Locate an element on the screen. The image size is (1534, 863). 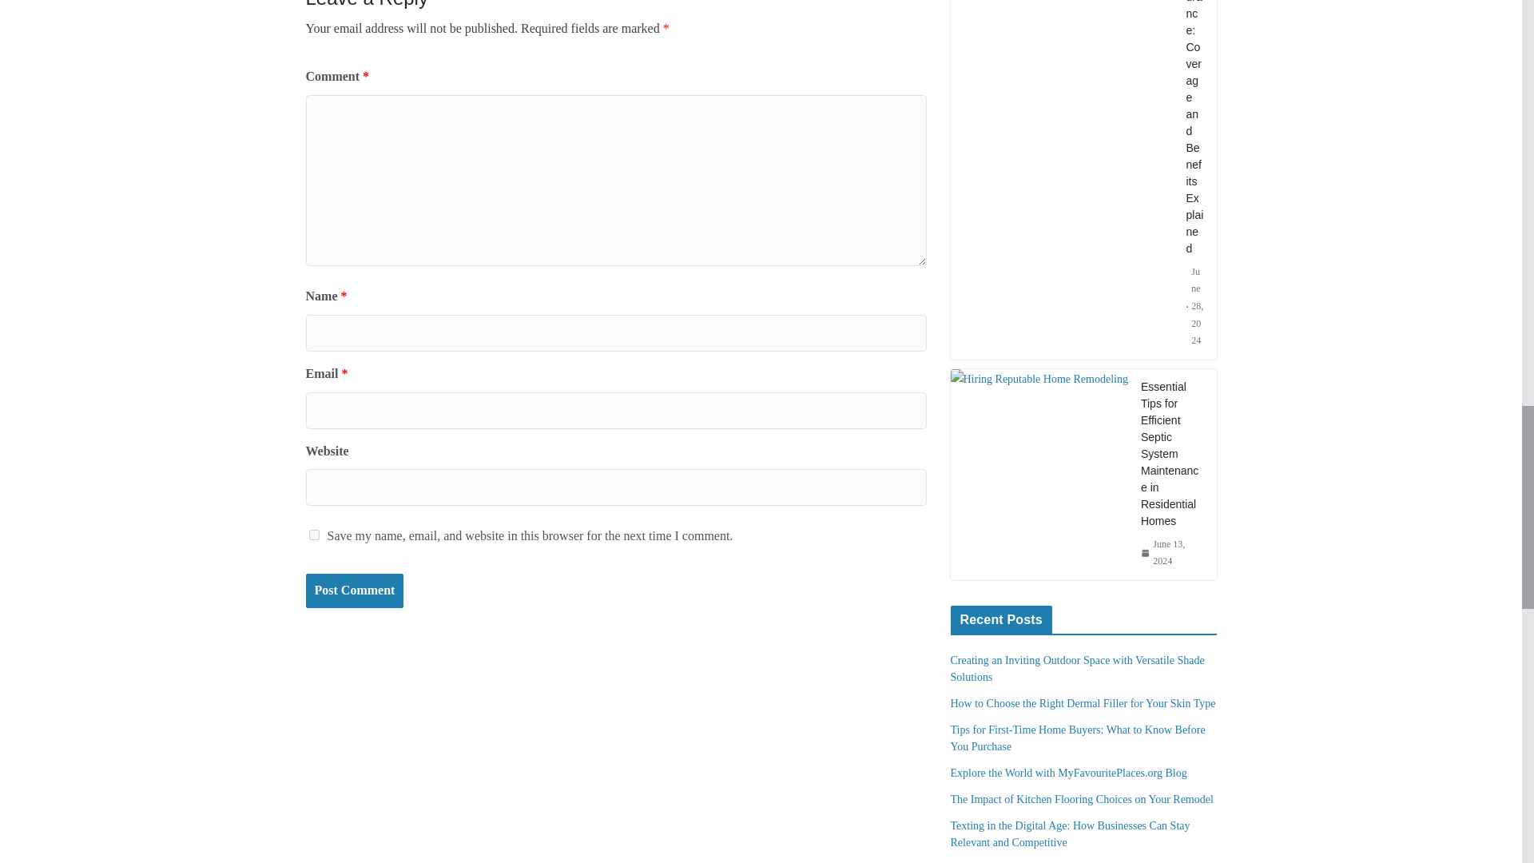
Post Comment is located at coordinates (354, 591).